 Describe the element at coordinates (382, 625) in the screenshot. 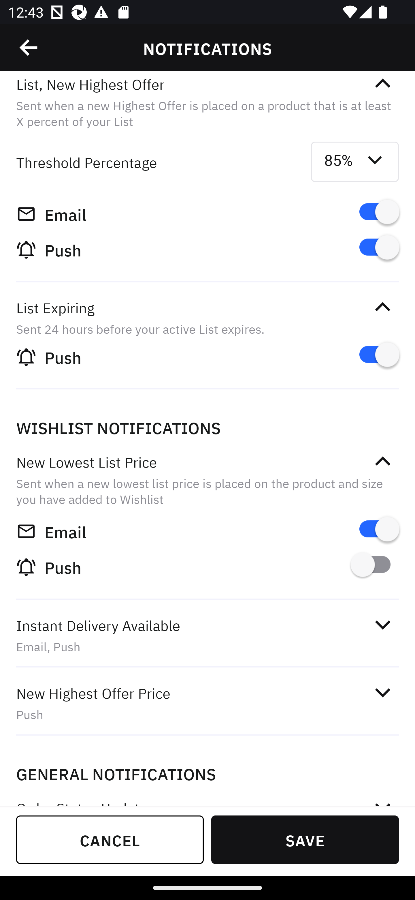

I see `` at that location.